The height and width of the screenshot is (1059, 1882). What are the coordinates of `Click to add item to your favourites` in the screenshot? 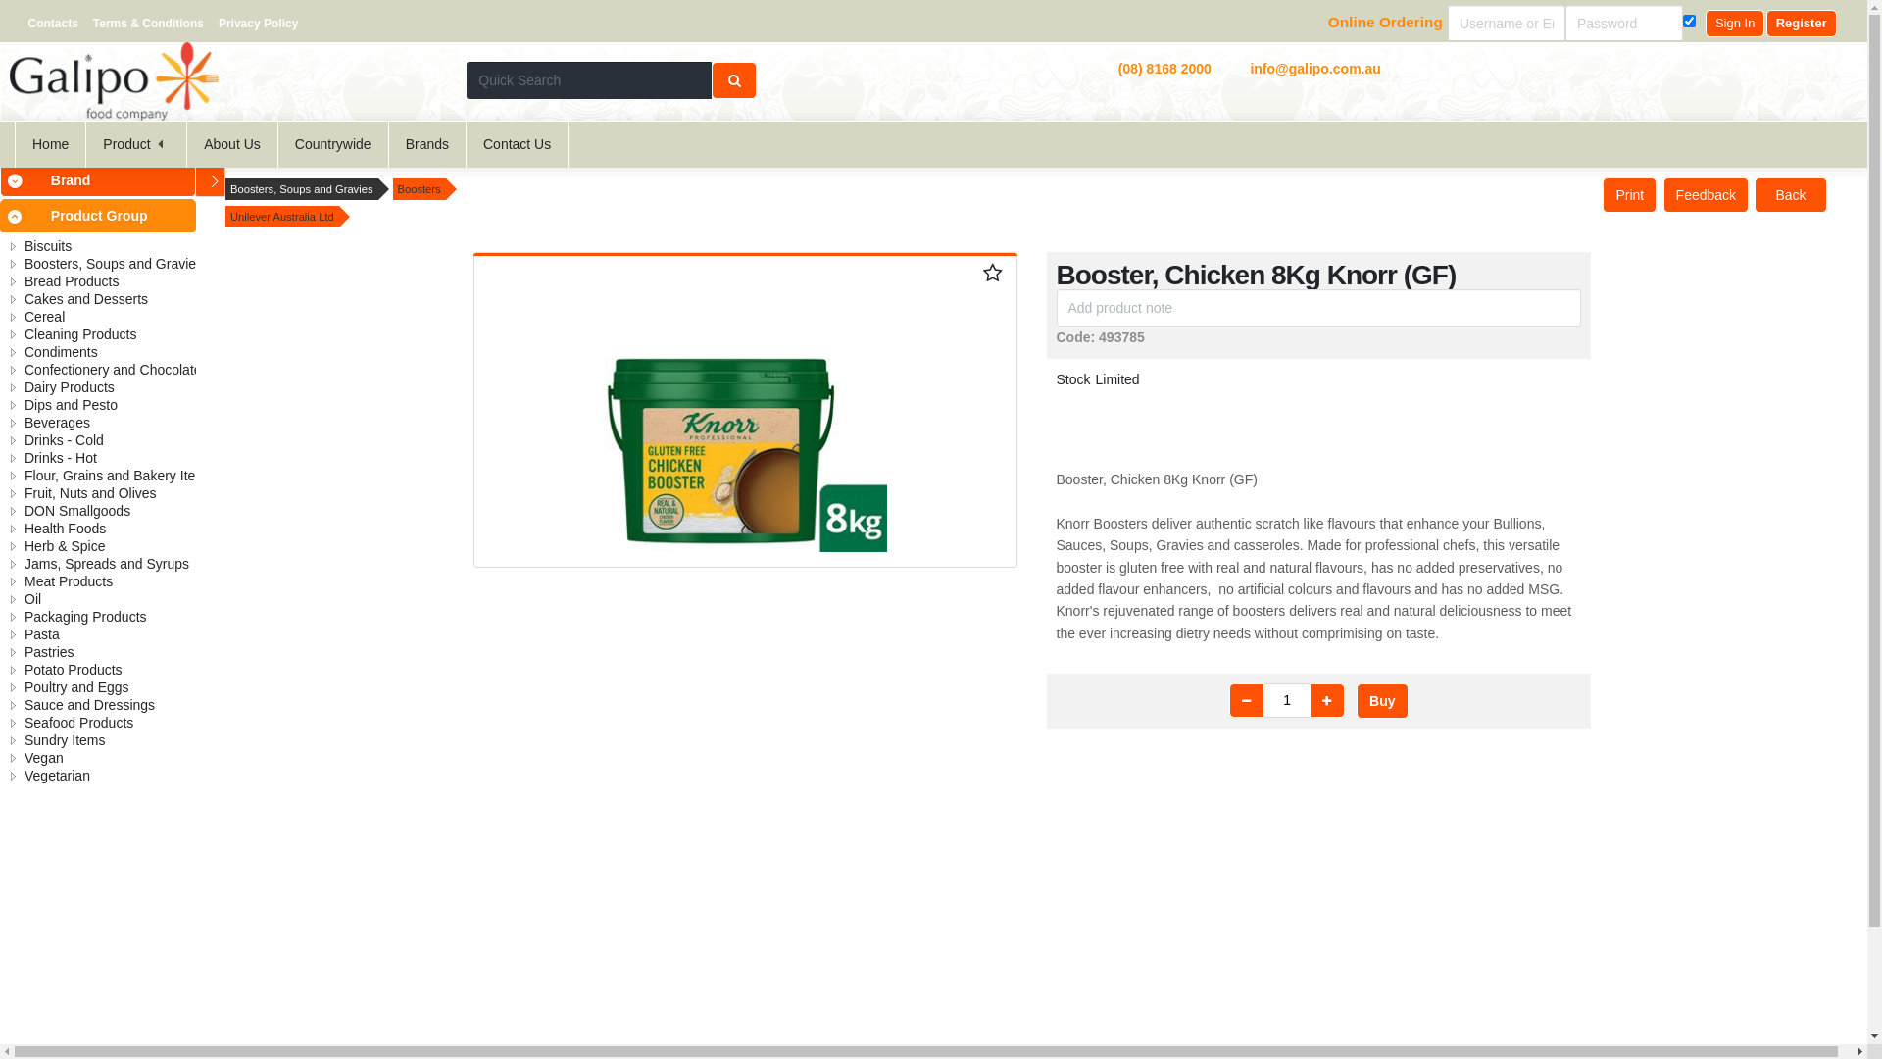 It's located at (990, 271).